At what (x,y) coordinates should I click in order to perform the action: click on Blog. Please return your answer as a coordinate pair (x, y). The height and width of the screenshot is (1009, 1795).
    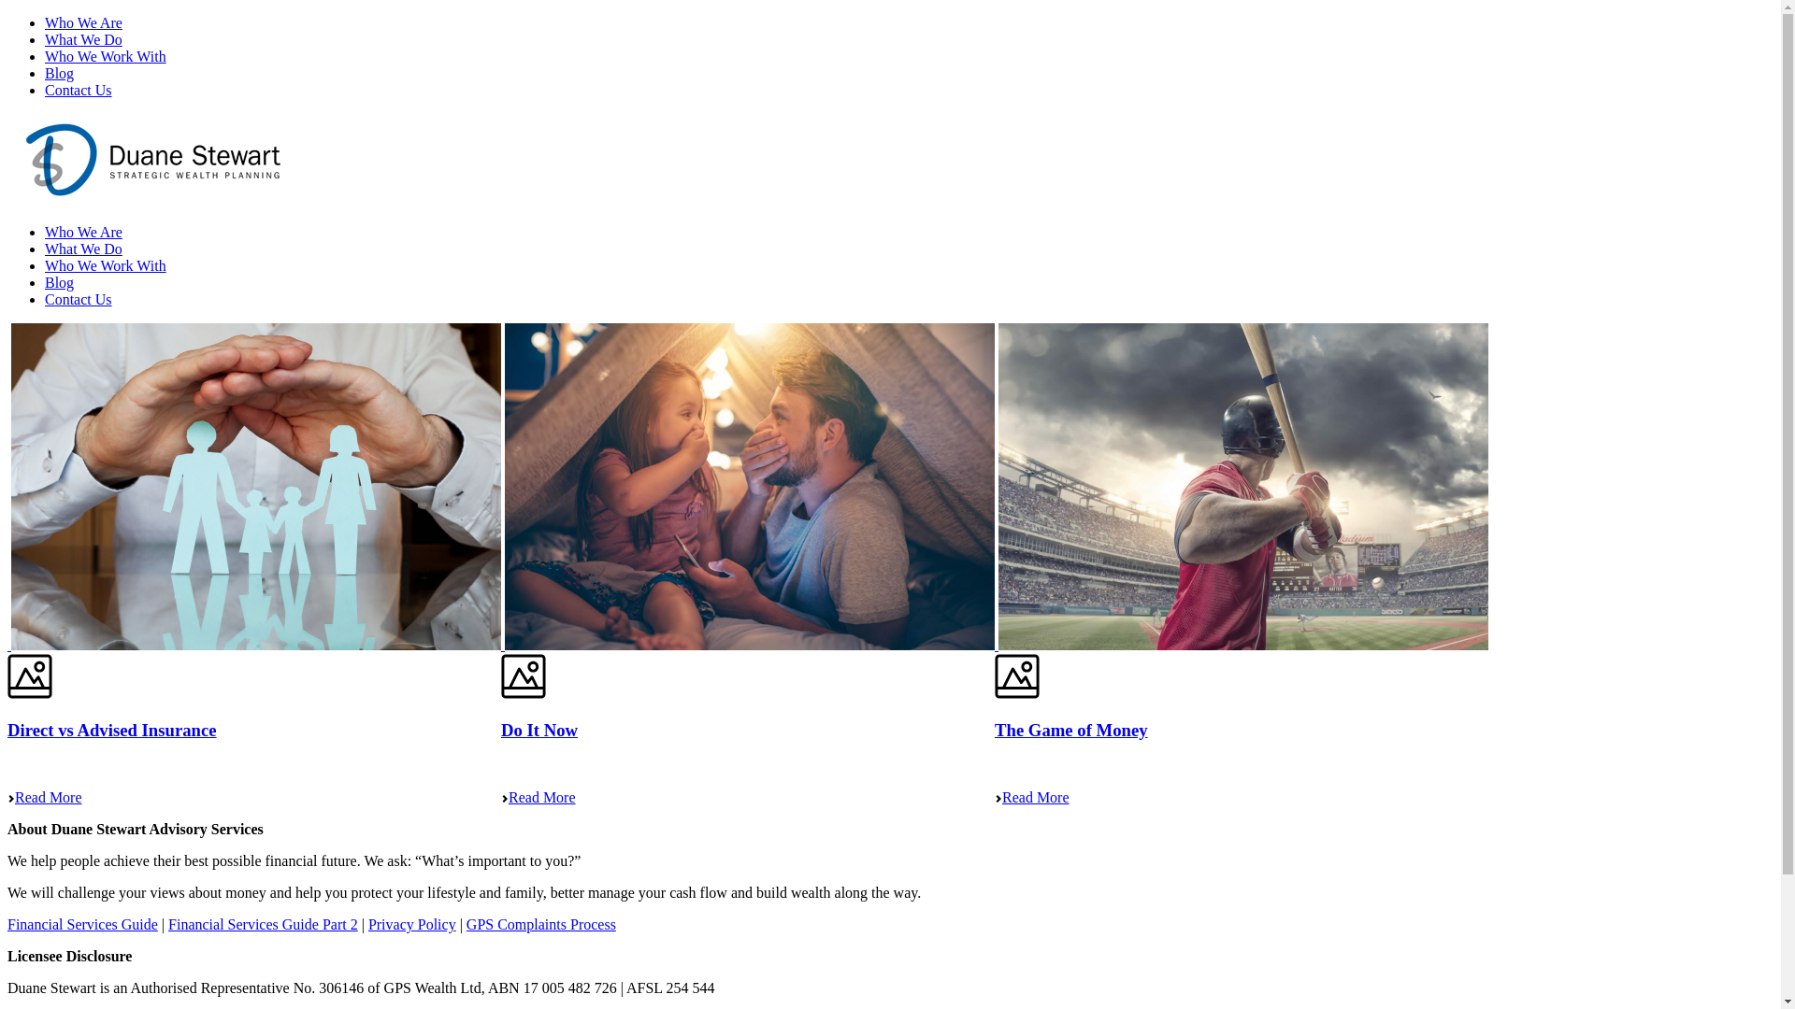
    Looking at the image, I should click on (60, 73).